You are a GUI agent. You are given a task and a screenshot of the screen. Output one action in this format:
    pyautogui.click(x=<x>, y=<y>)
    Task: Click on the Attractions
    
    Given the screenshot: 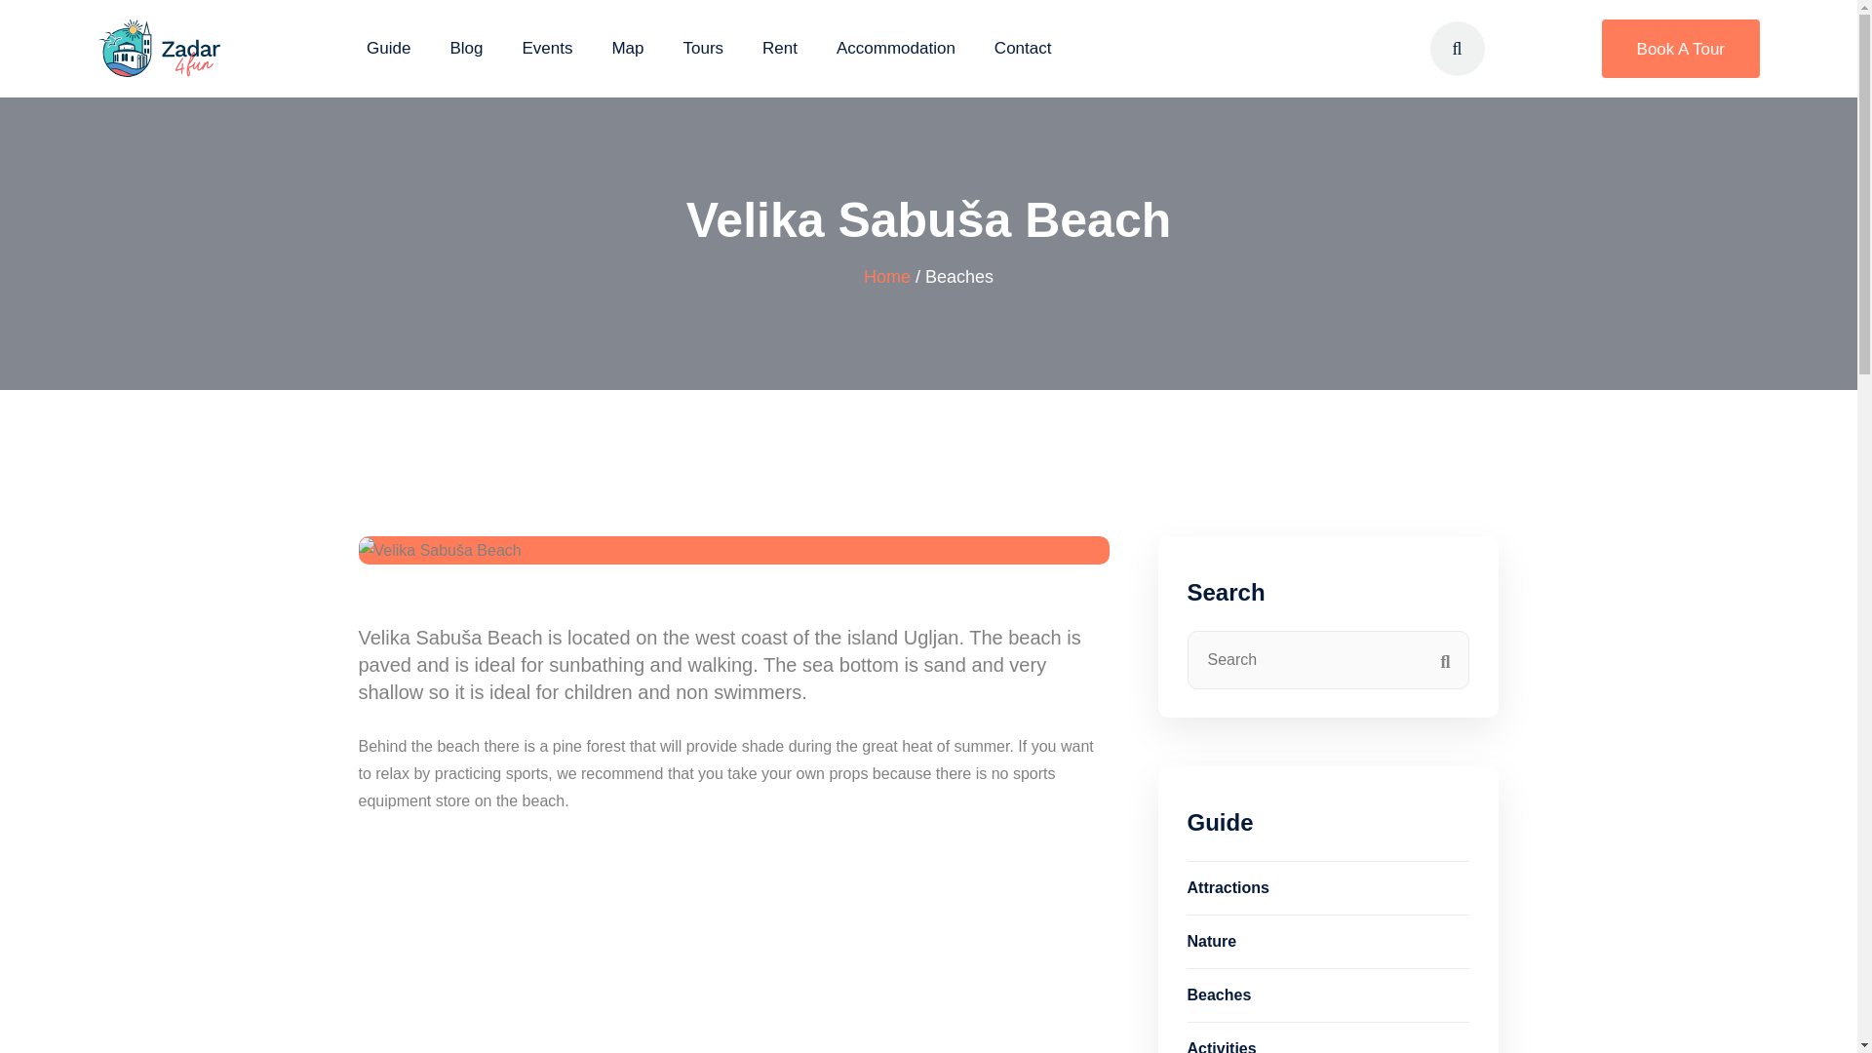 What is the action you would take?
    pyautogui.click(x=1328, y=887)
    